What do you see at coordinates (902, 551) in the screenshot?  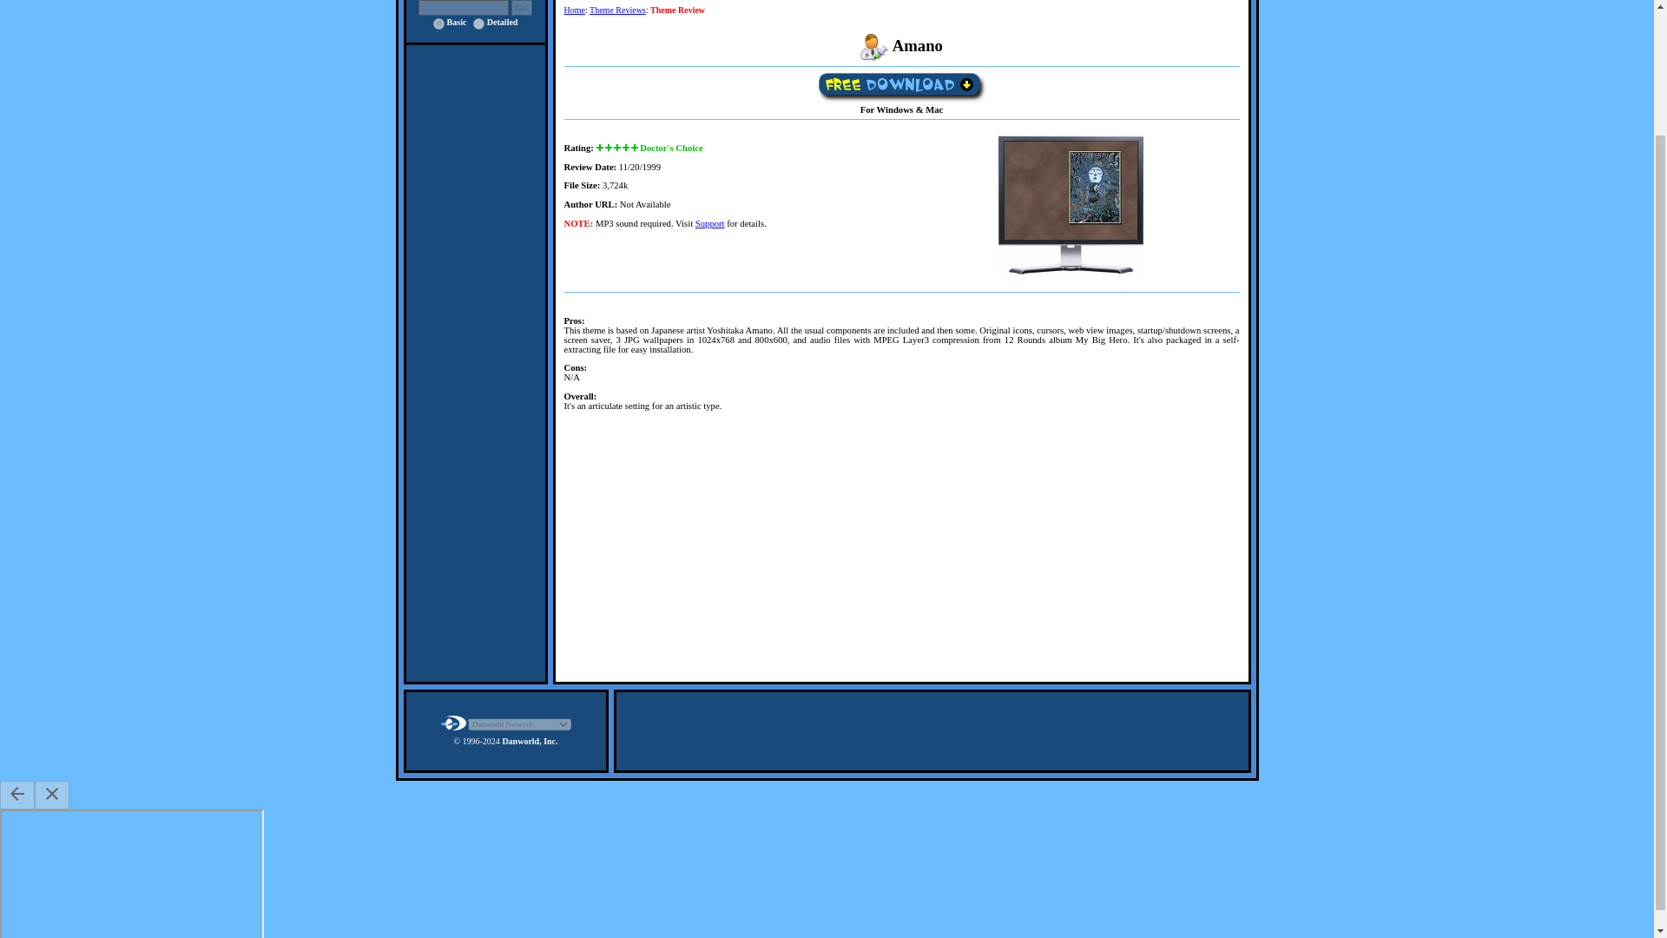 I see `Advertisement` at bounding box center [902, 551].